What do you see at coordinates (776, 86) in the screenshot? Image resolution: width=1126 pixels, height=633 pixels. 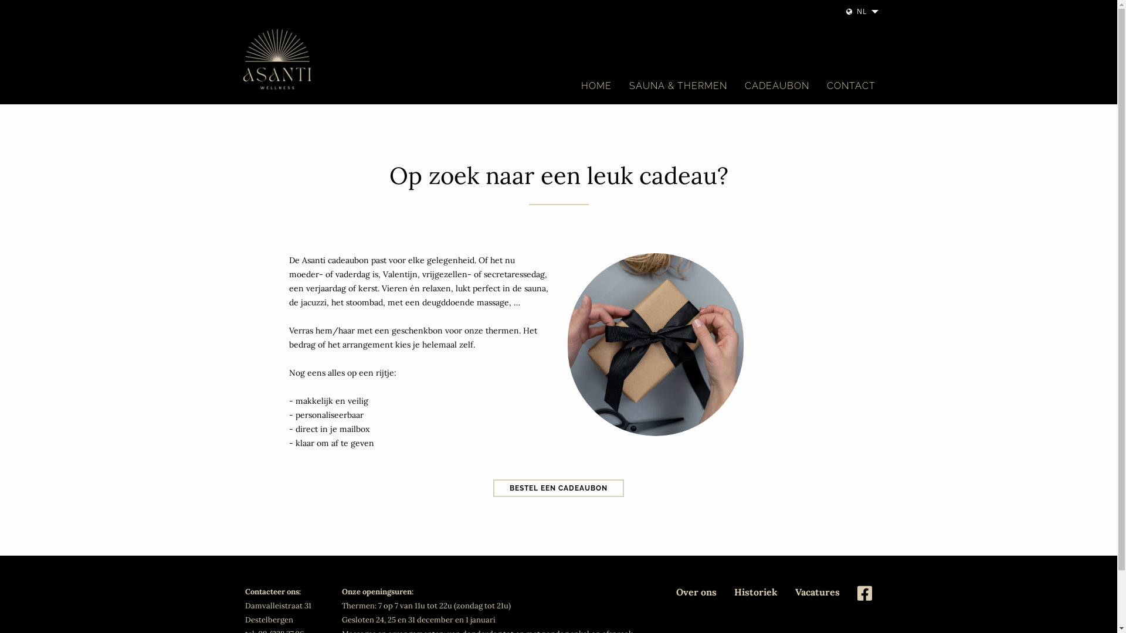 I see `CADEAUBON` at bounding box center [776, 86].